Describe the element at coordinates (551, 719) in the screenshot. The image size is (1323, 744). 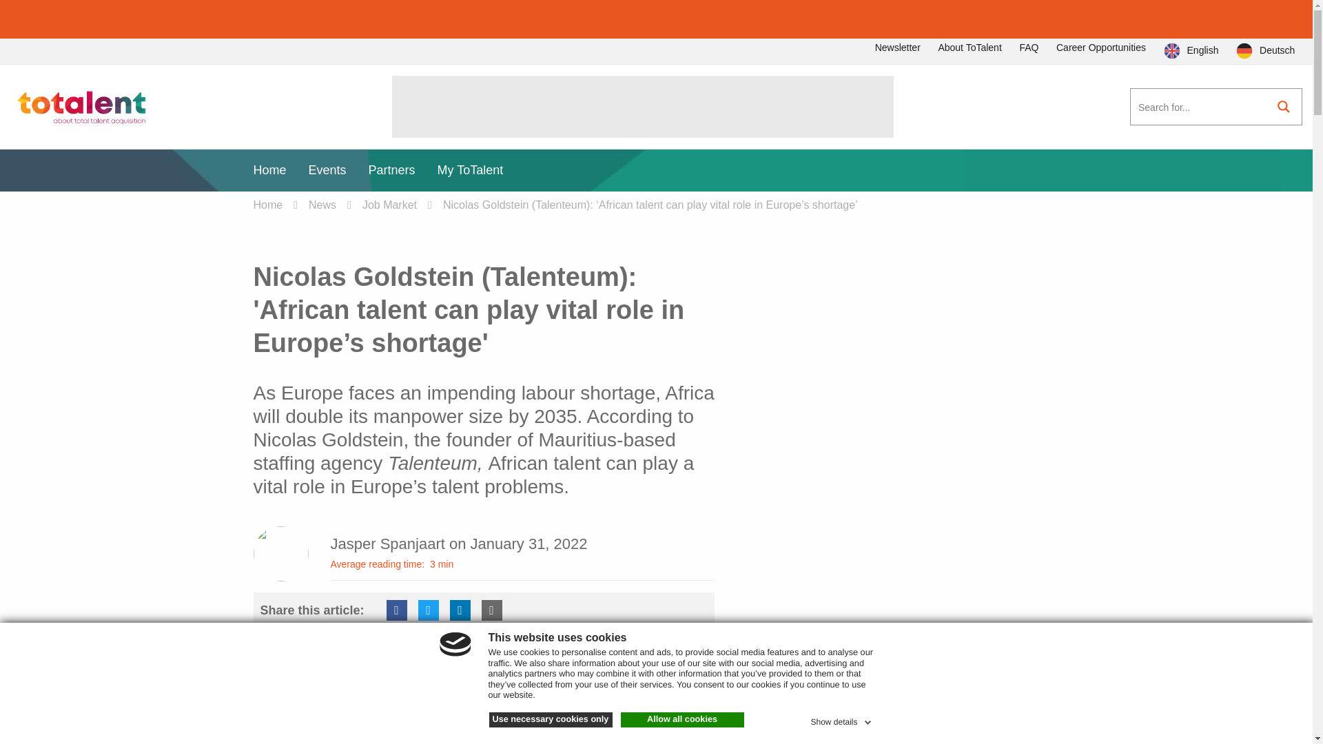
I see `Use necessary cookies only` at that location.